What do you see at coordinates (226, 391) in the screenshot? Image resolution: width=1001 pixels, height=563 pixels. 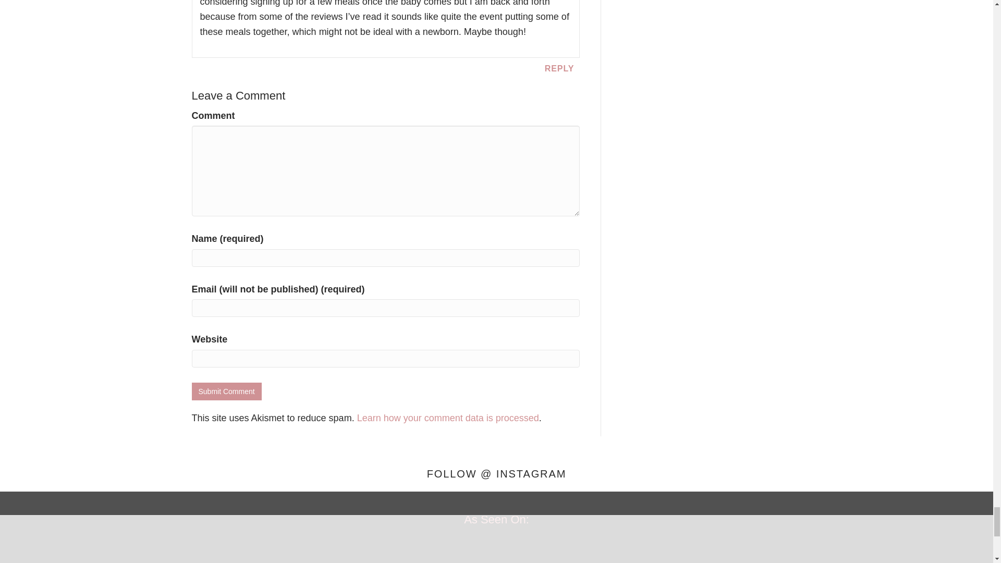 I see `Submit Comment` at bounding box center [226, 391].